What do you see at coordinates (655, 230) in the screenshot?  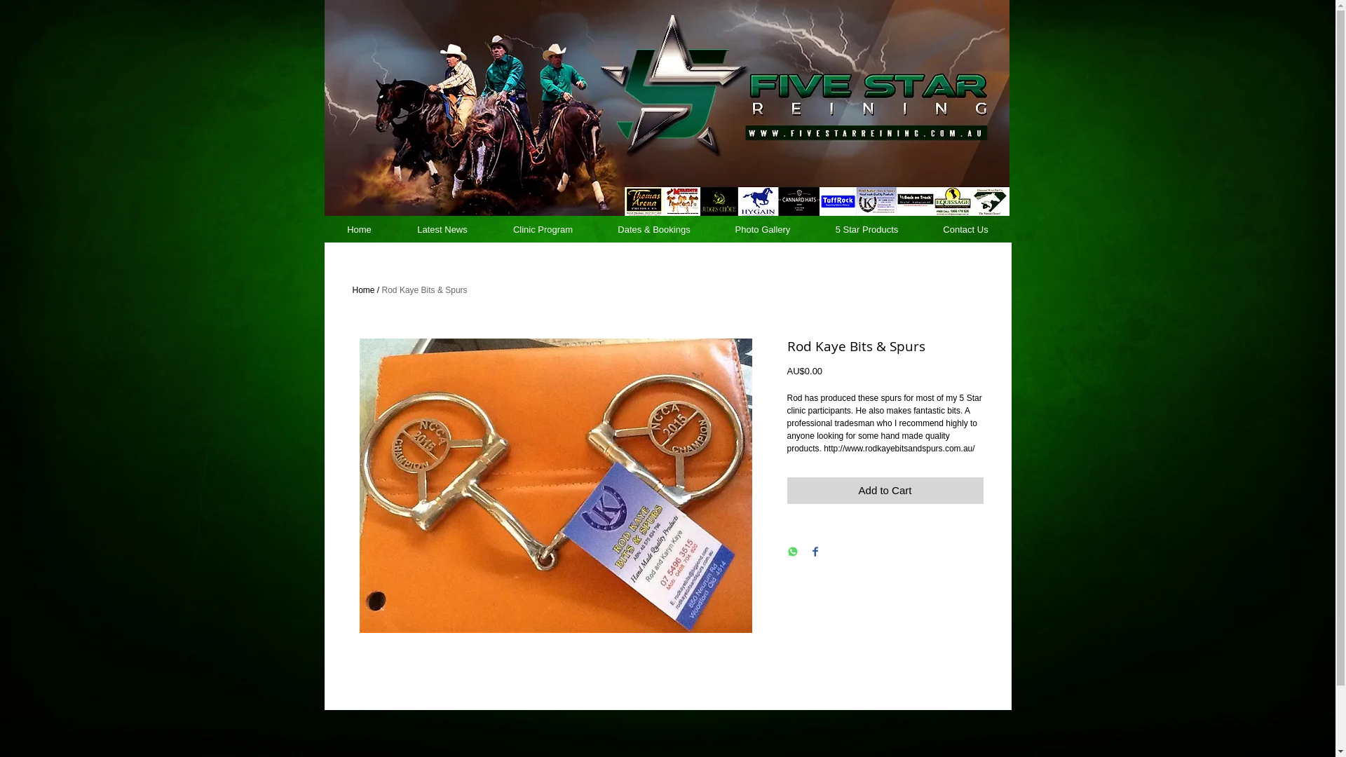 I see `Dates & Bookings` at bounding box center [655, 230].